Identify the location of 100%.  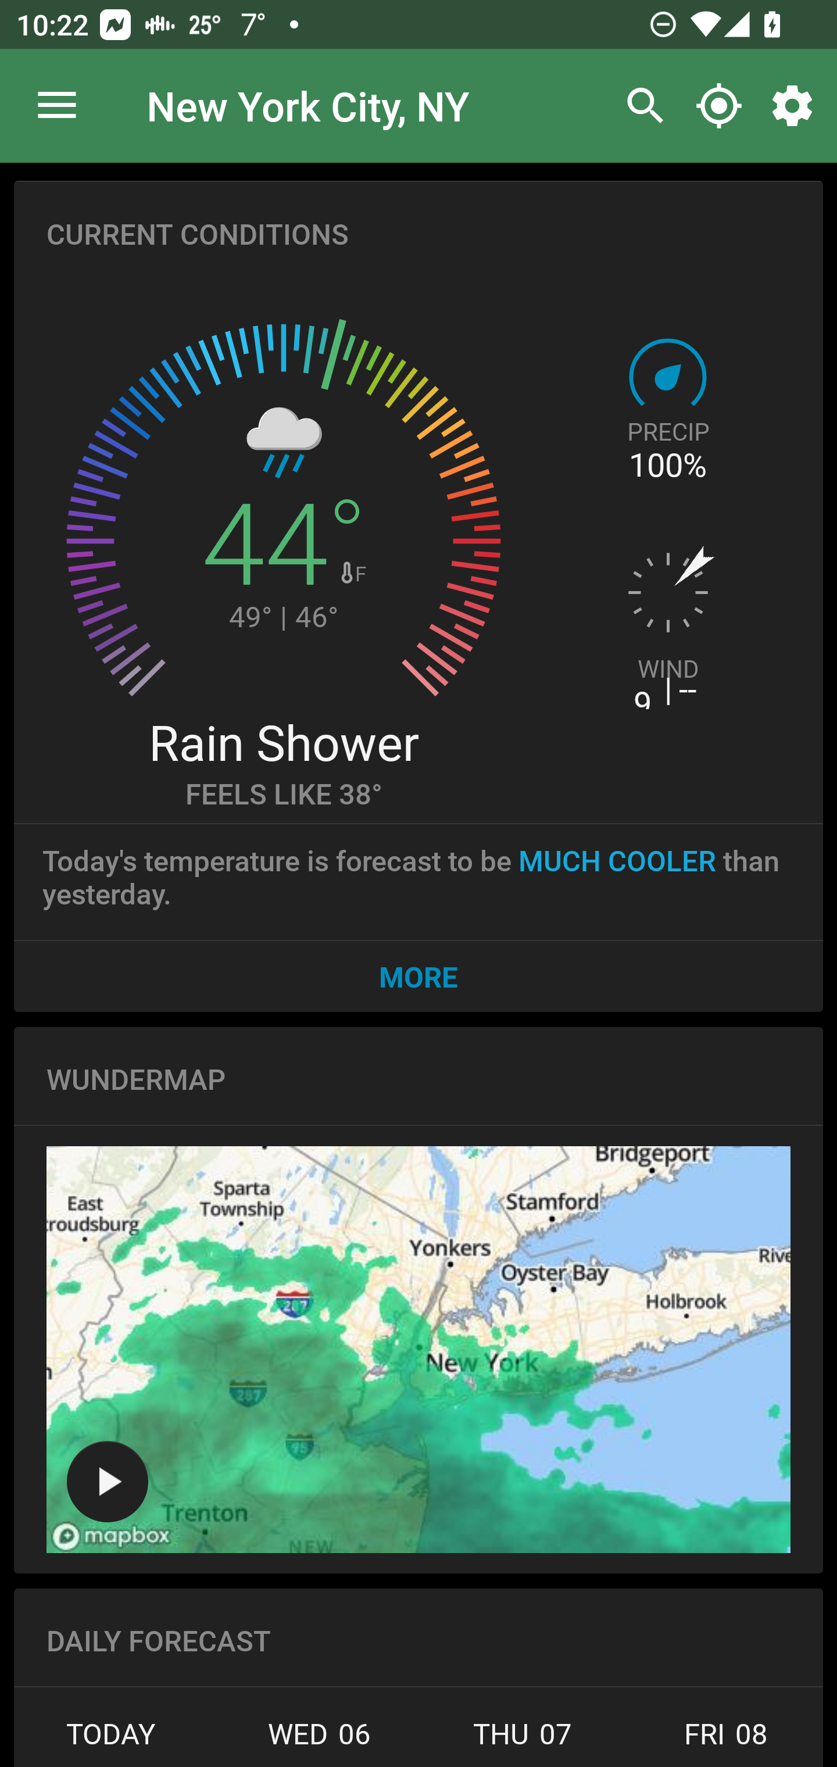
(667, 465).